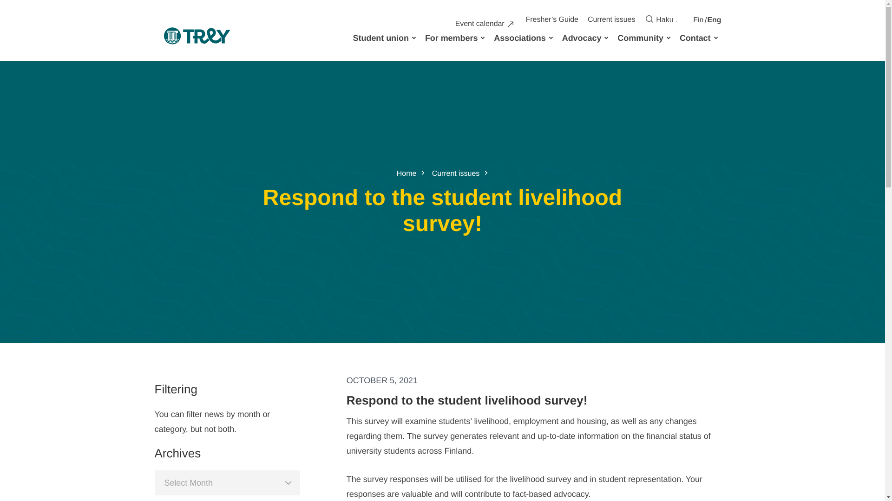 This screenshot has width=892, height=501. Describe the element at coordinates (698, 20) in the screenshot. I see `Fin` at that location.